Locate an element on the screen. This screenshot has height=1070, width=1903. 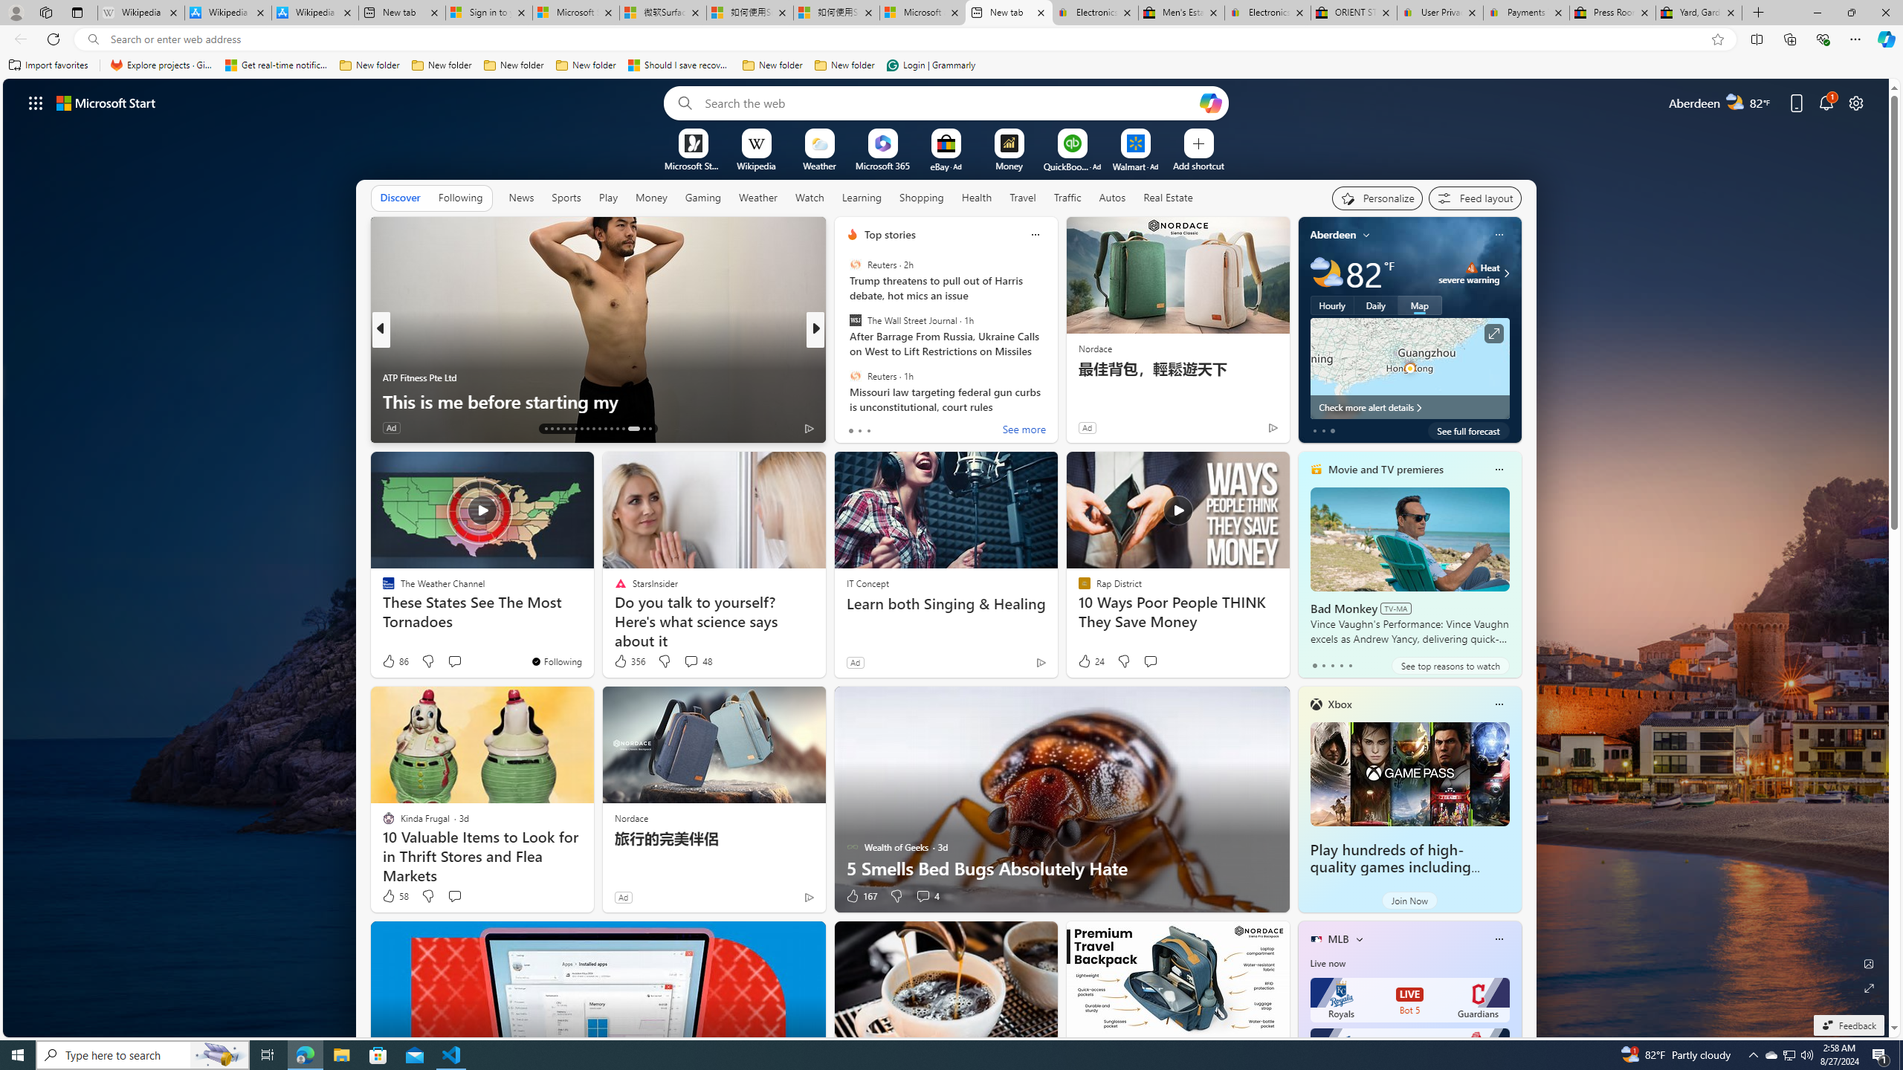
167 Like is located at coordinates (861, 896).